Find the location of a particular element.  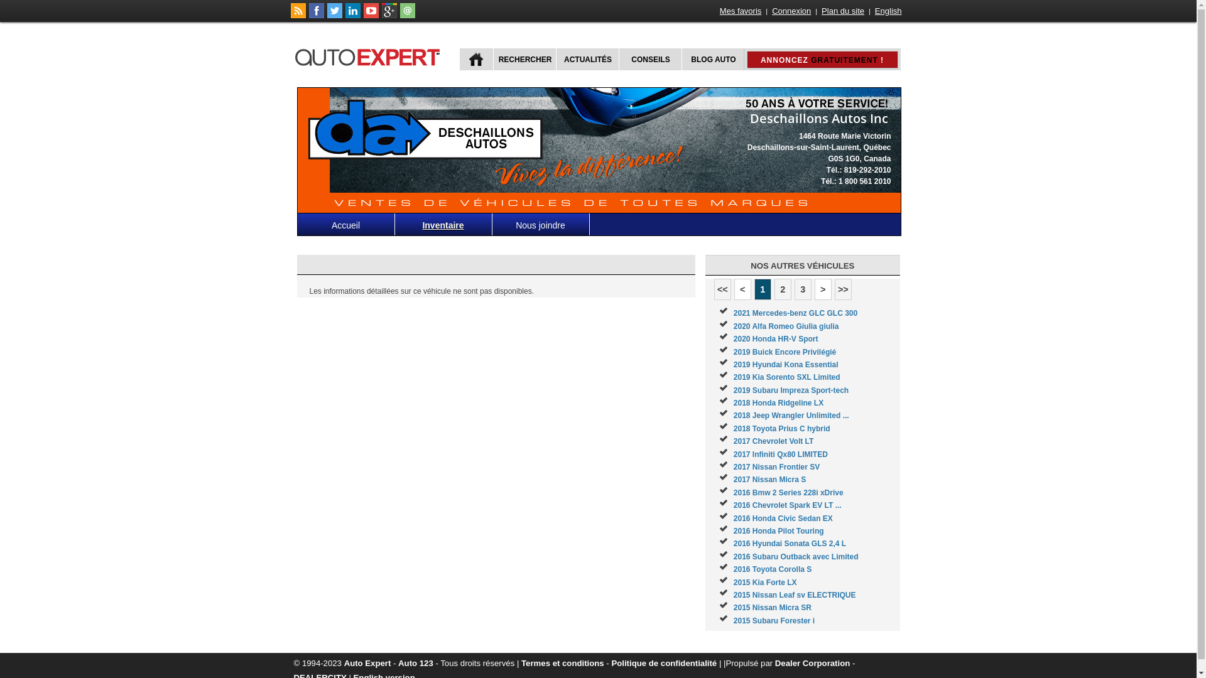

Accueil is located at coordinates (347, 225).